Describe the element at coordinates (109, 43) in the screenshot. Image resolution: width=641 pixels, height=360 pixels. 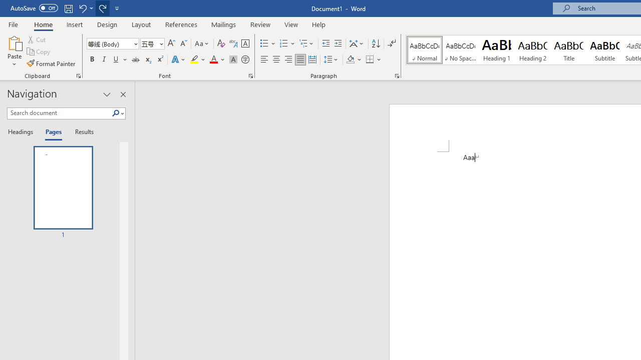
I see `Font` at that location.